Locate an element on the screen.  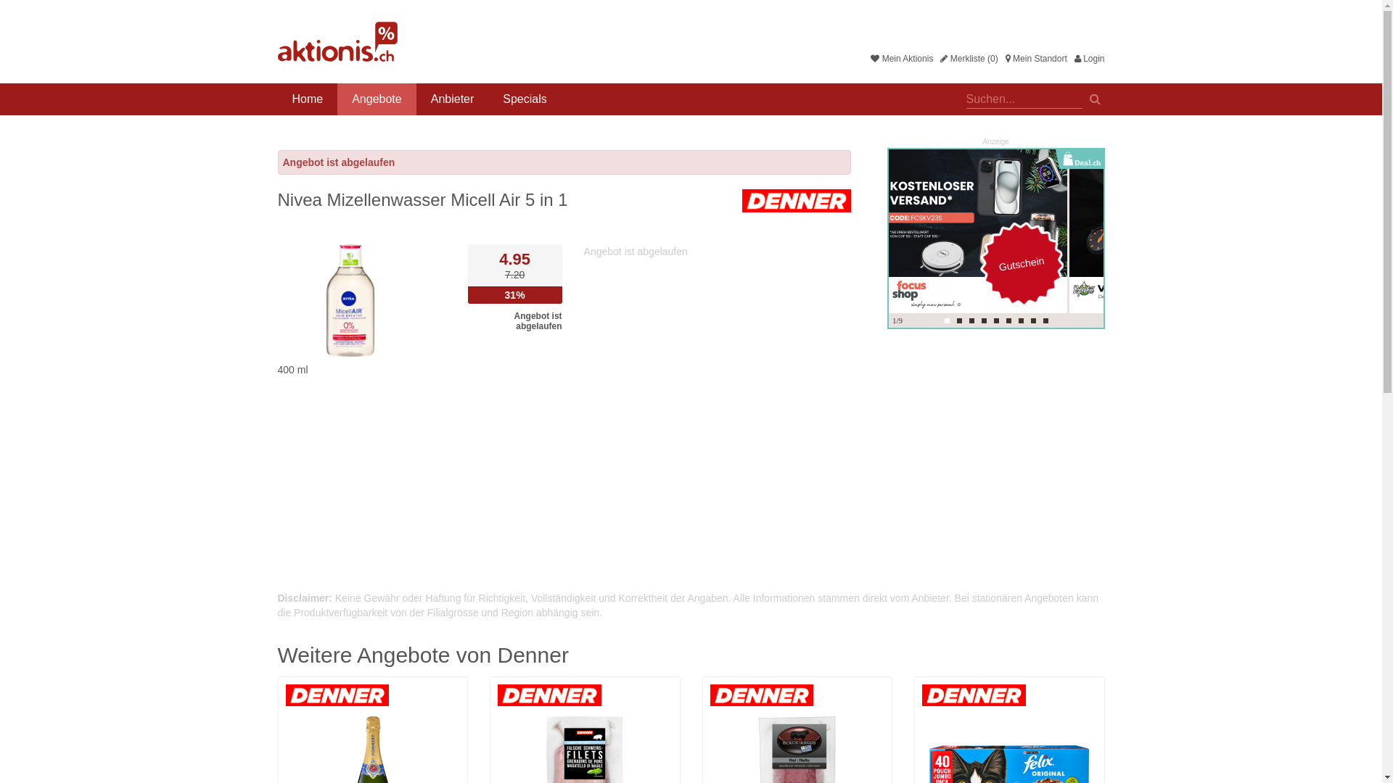
Anbieter is located at coordinates (453, 99).